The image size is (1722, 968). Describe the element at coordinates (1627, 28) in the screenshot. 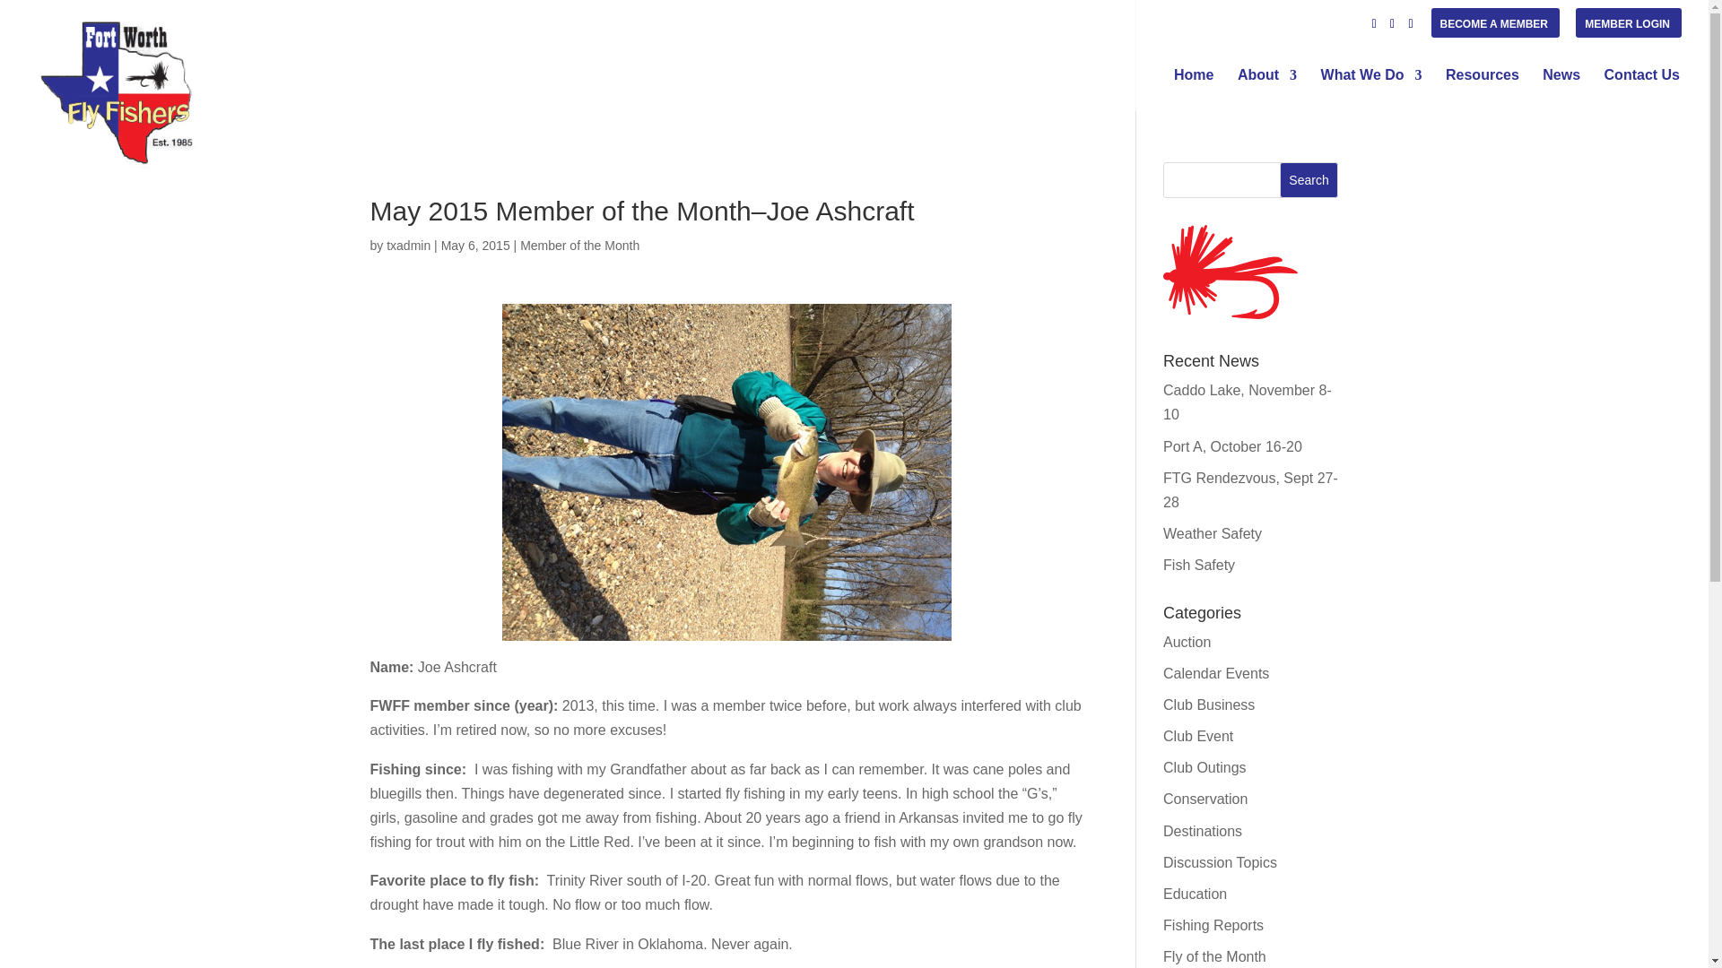

I see `MEMBER LOGIN` at that location.